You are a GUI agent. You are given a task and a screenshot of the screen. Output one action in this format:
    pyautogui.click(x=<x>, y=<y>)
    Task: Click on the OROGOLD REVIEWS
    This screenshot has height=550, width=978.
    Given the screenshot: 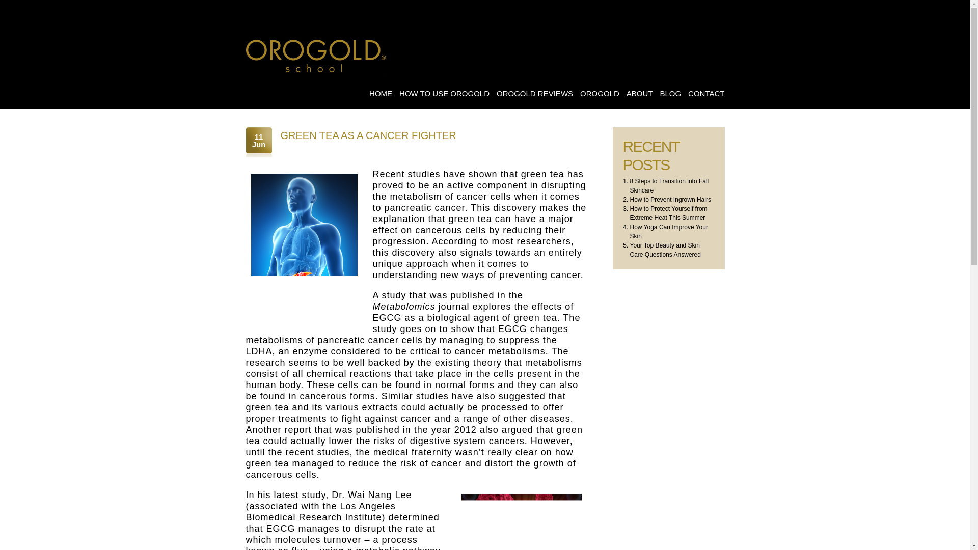 What is the action you would take?
    pyautogui.click(x=535, y=94)
    